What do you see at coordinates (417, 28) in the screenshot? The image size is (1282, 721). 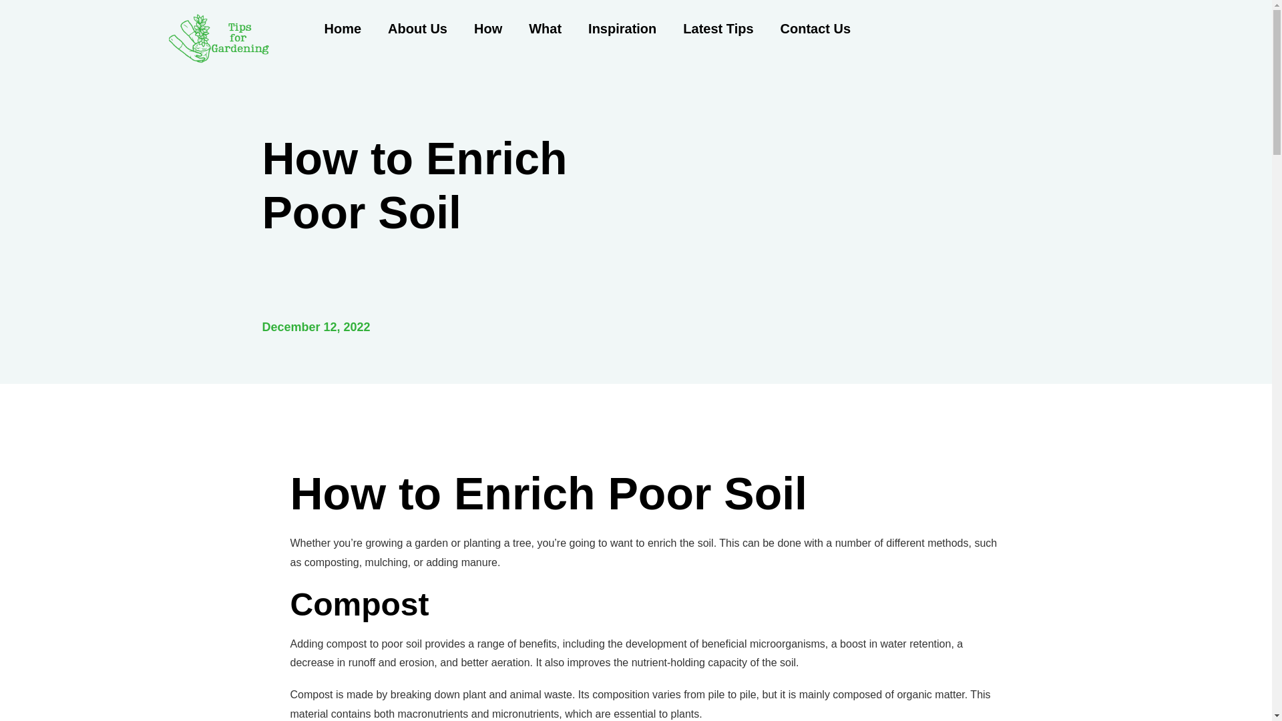 I see `About Us` at bounding box center [417, 28].